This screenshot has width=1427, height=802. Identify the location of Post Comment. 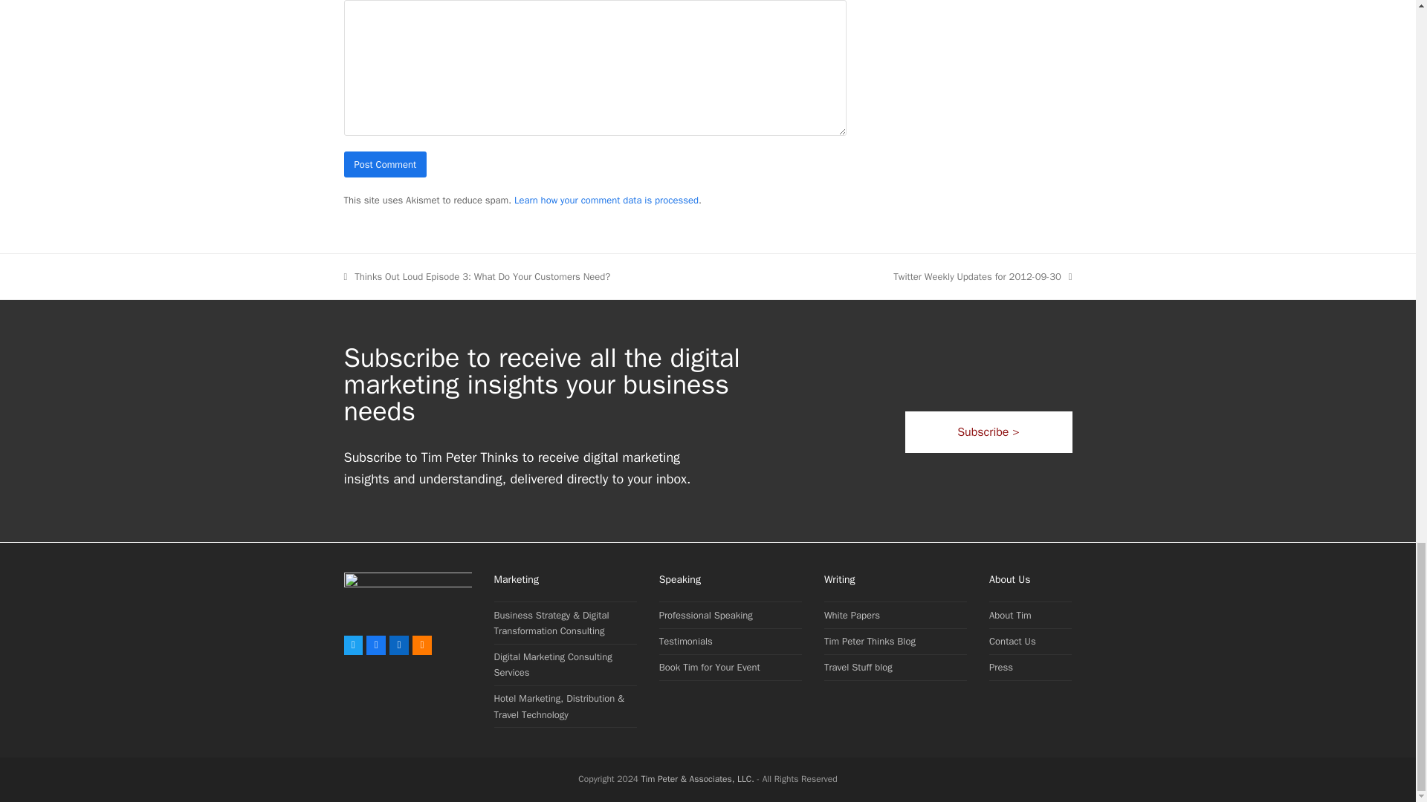
(385, 164).